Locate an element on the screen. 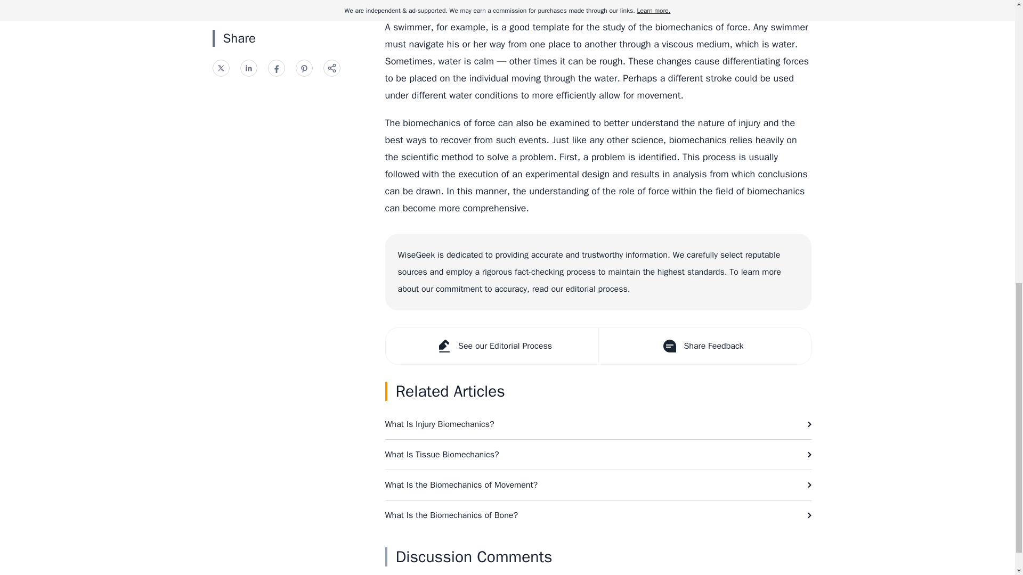 The height and width of the screenshot is (575, 1023). See our Editorial Process is located at coordinates (492, 346).